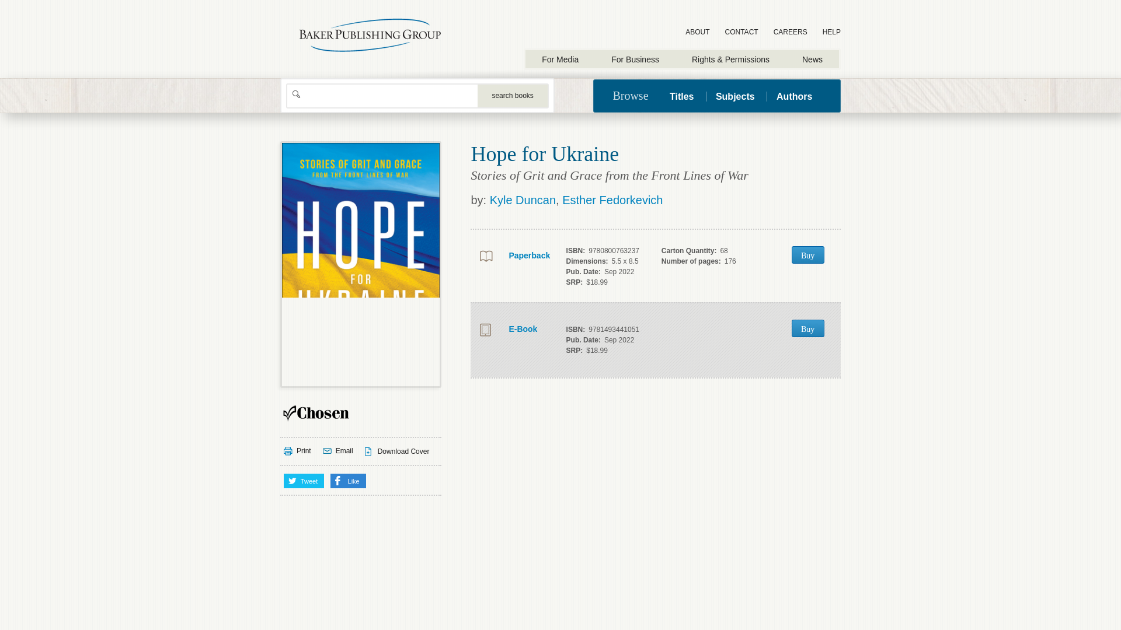  Describe the element at coordinates (807, 328) in the screenshot. I see `Buy` at that location.